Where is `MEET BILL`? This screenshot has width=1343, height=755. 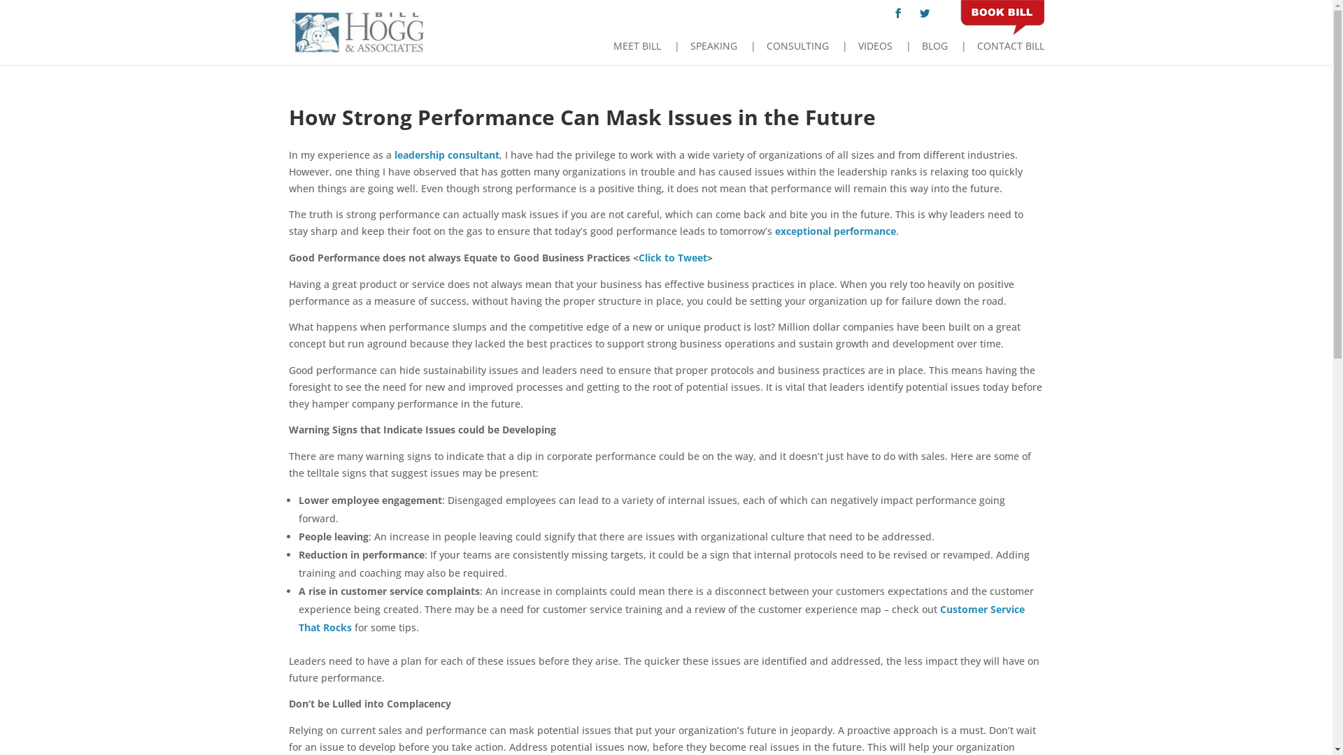 MEET BILL is located at coordinates (637, 52).